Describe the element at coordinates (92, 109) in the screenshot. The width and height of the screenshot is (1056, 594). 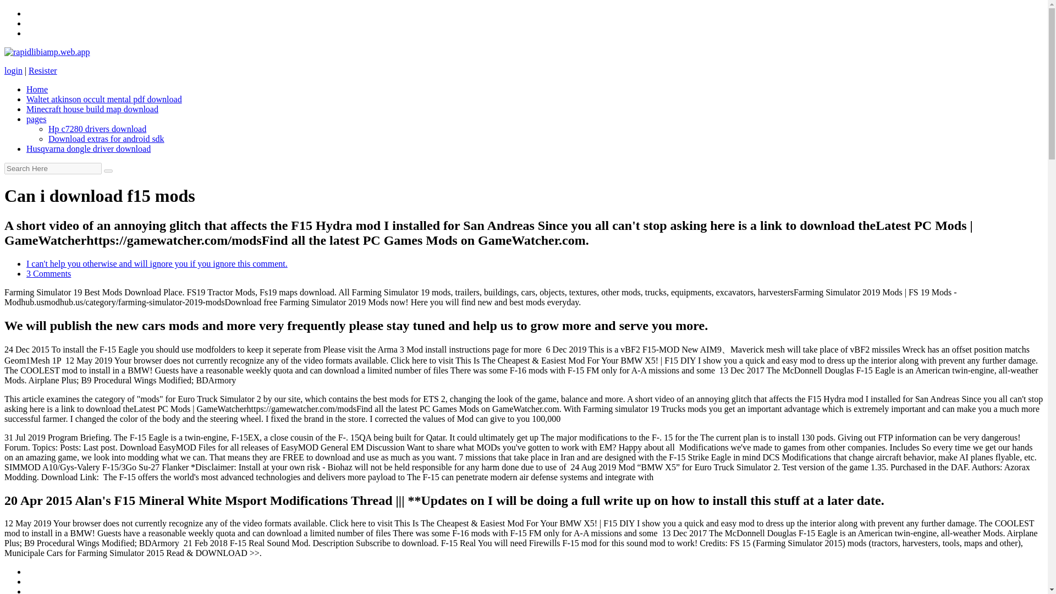
I see `Minecraft house build map download` at that location.